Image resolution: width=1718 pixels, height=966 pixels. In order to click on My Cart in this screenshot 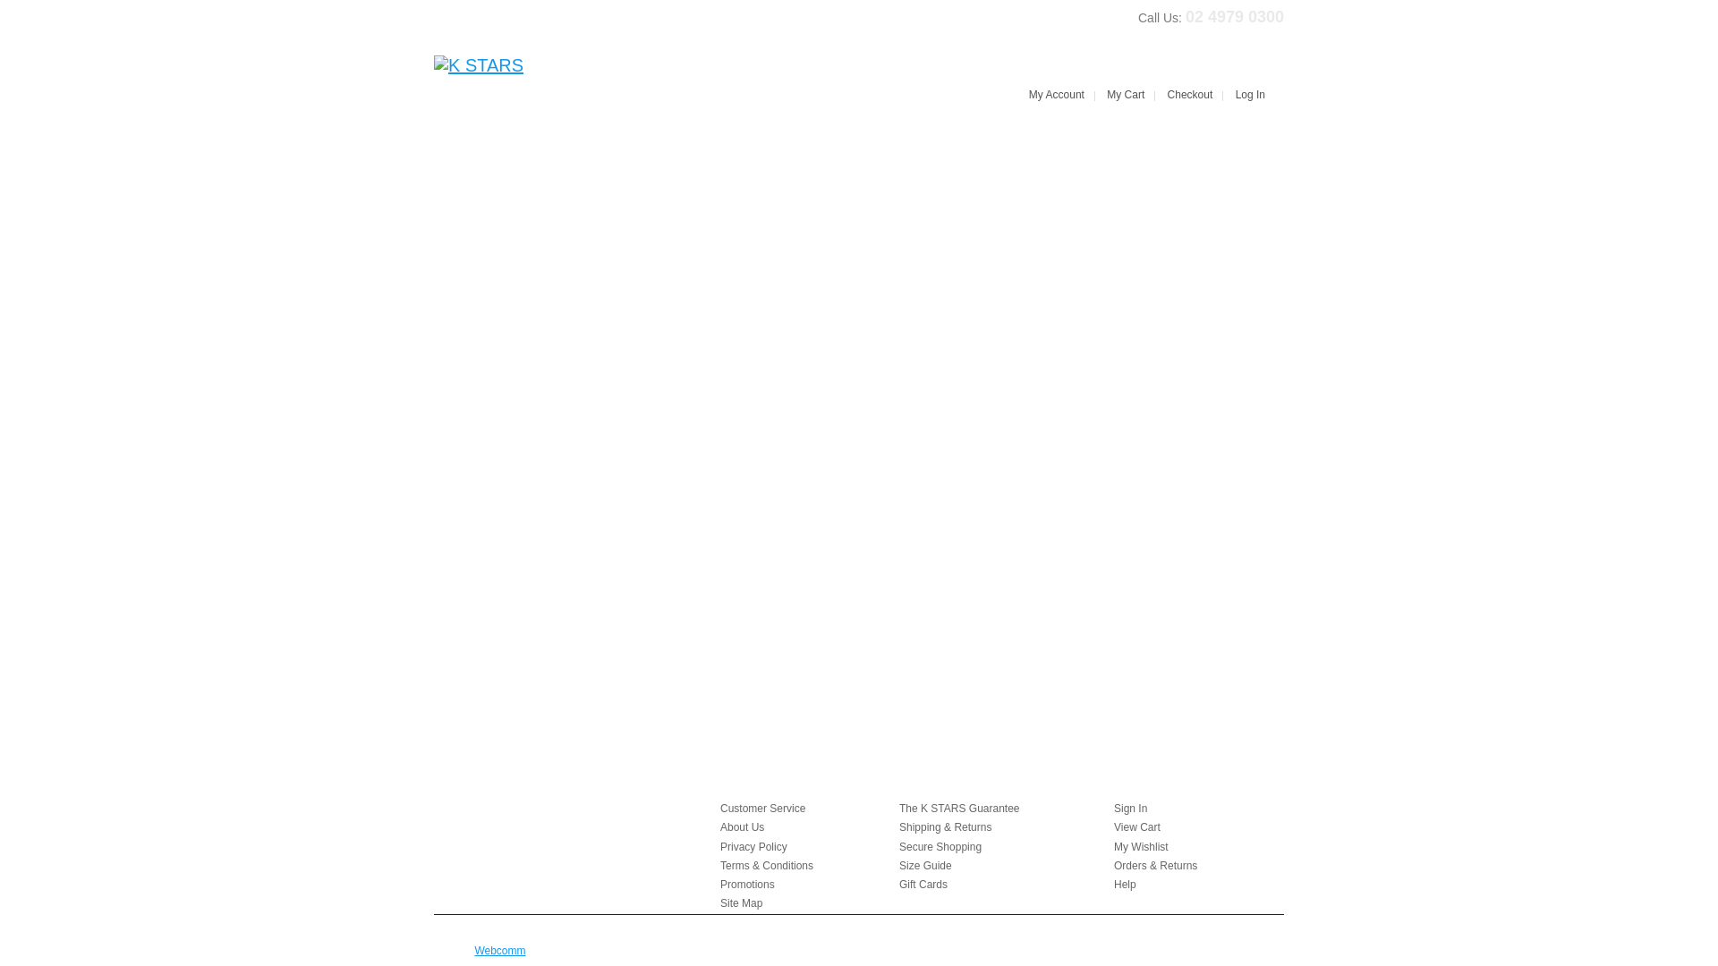, I will do `click(1126, 95)`.